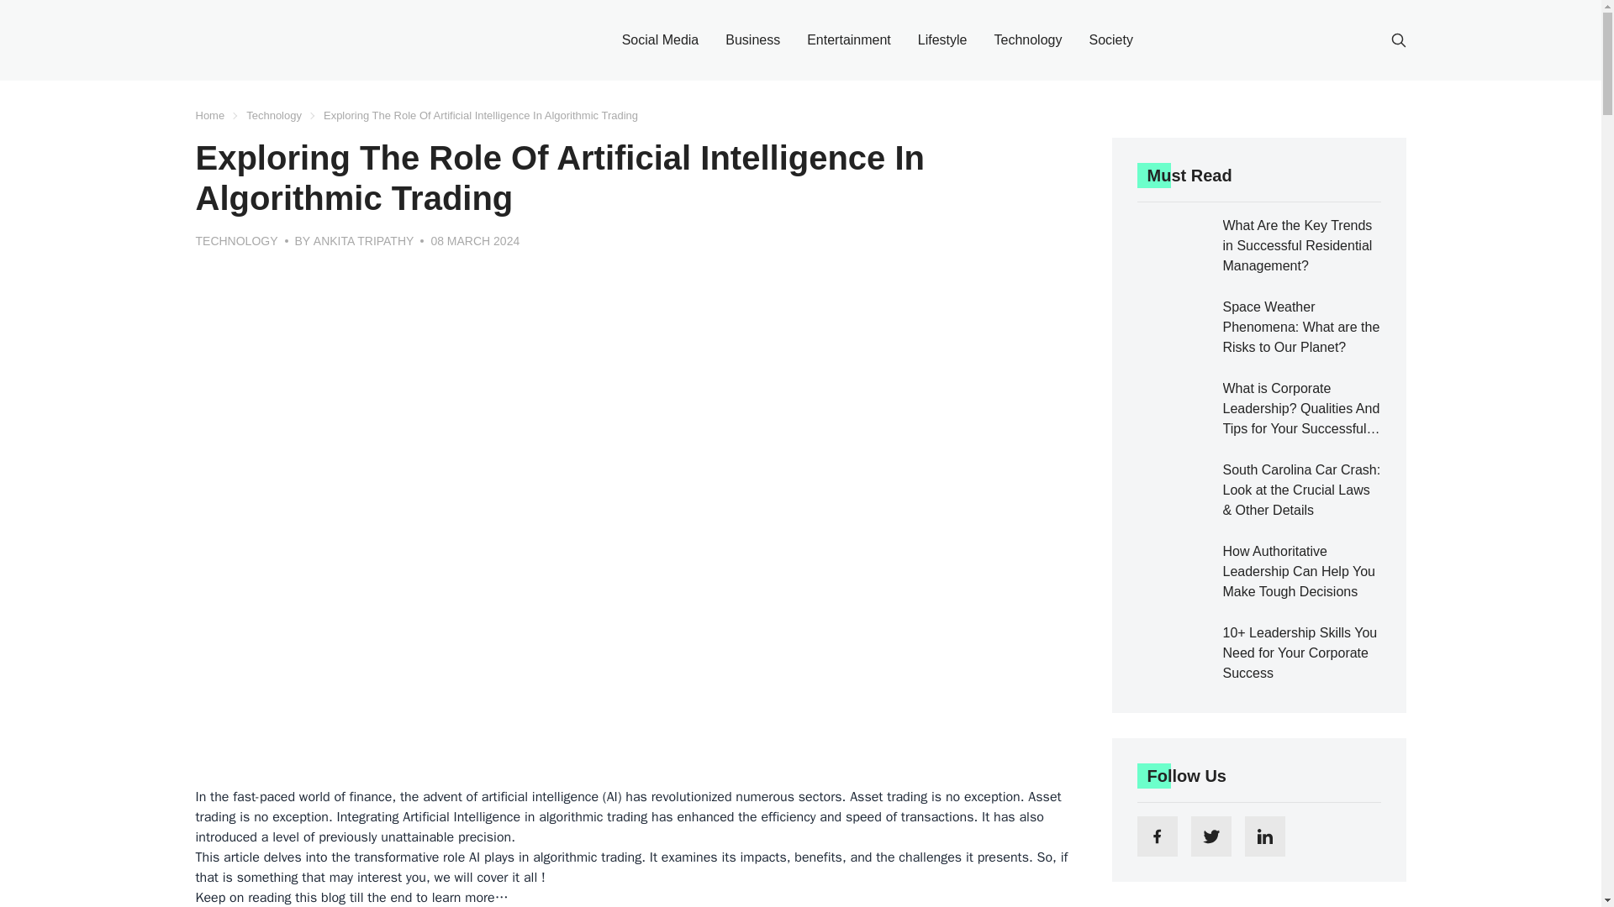 Image resolution: width=1614 pixels, height=907 pixels. Describe the element at coordinates (1110, 40) in the screenshot. I see `Society` at that location.